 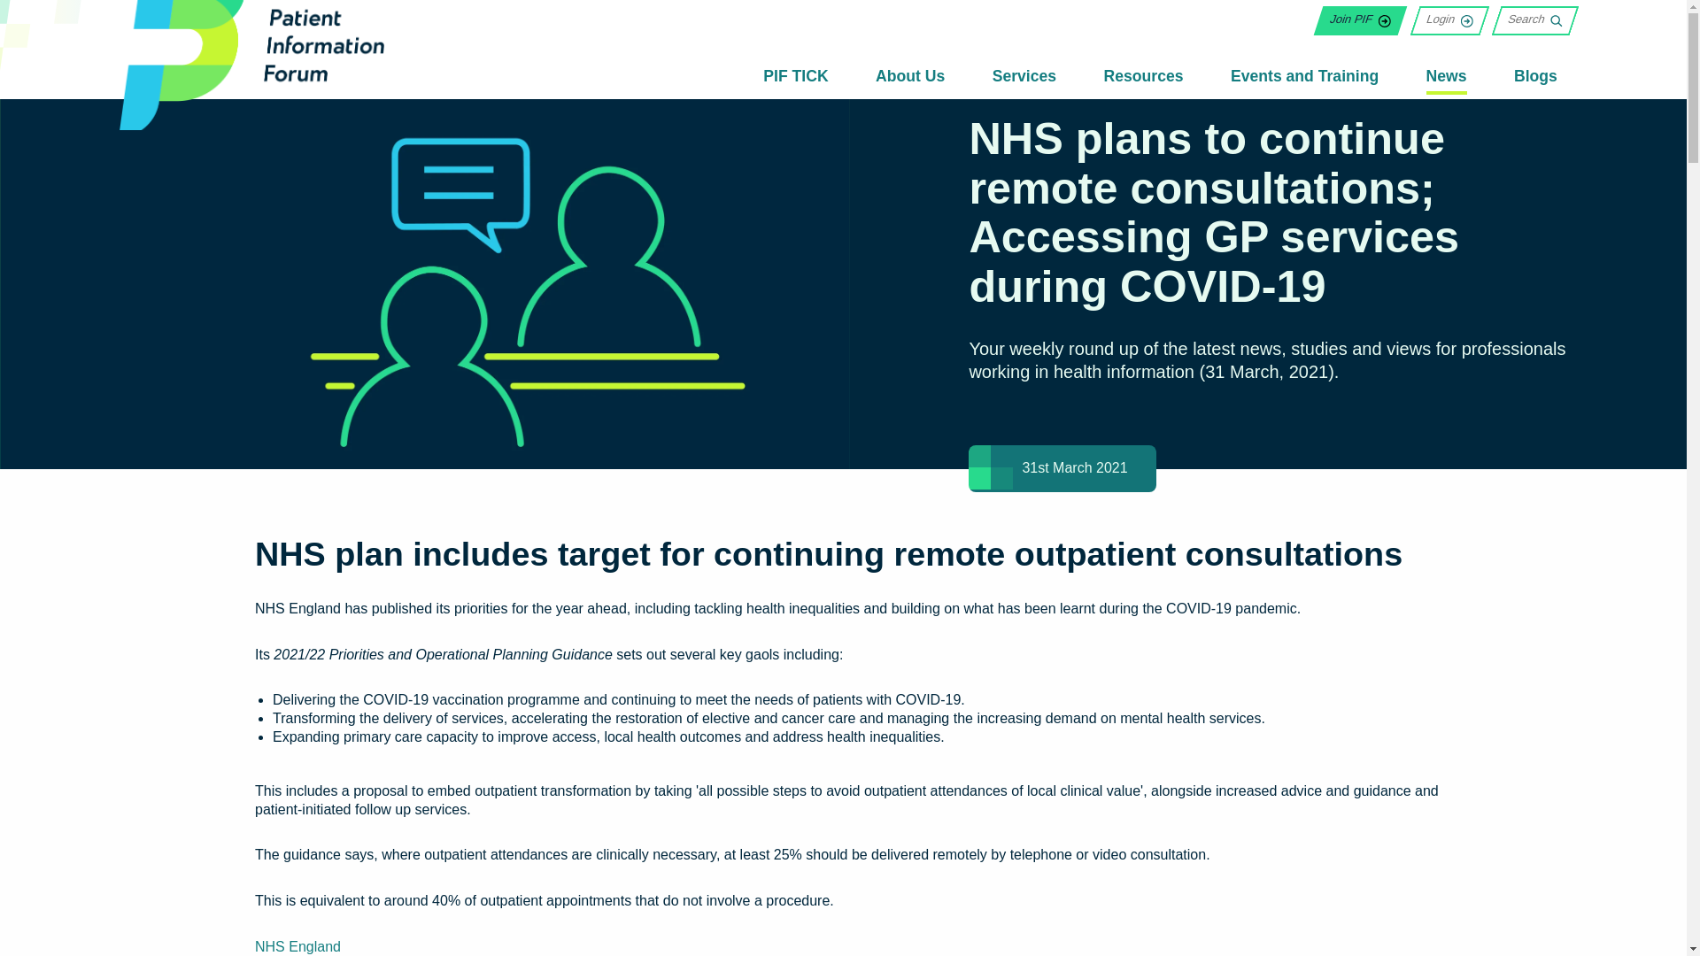 I want to click on Blogs, so click(x=1535, y=78).